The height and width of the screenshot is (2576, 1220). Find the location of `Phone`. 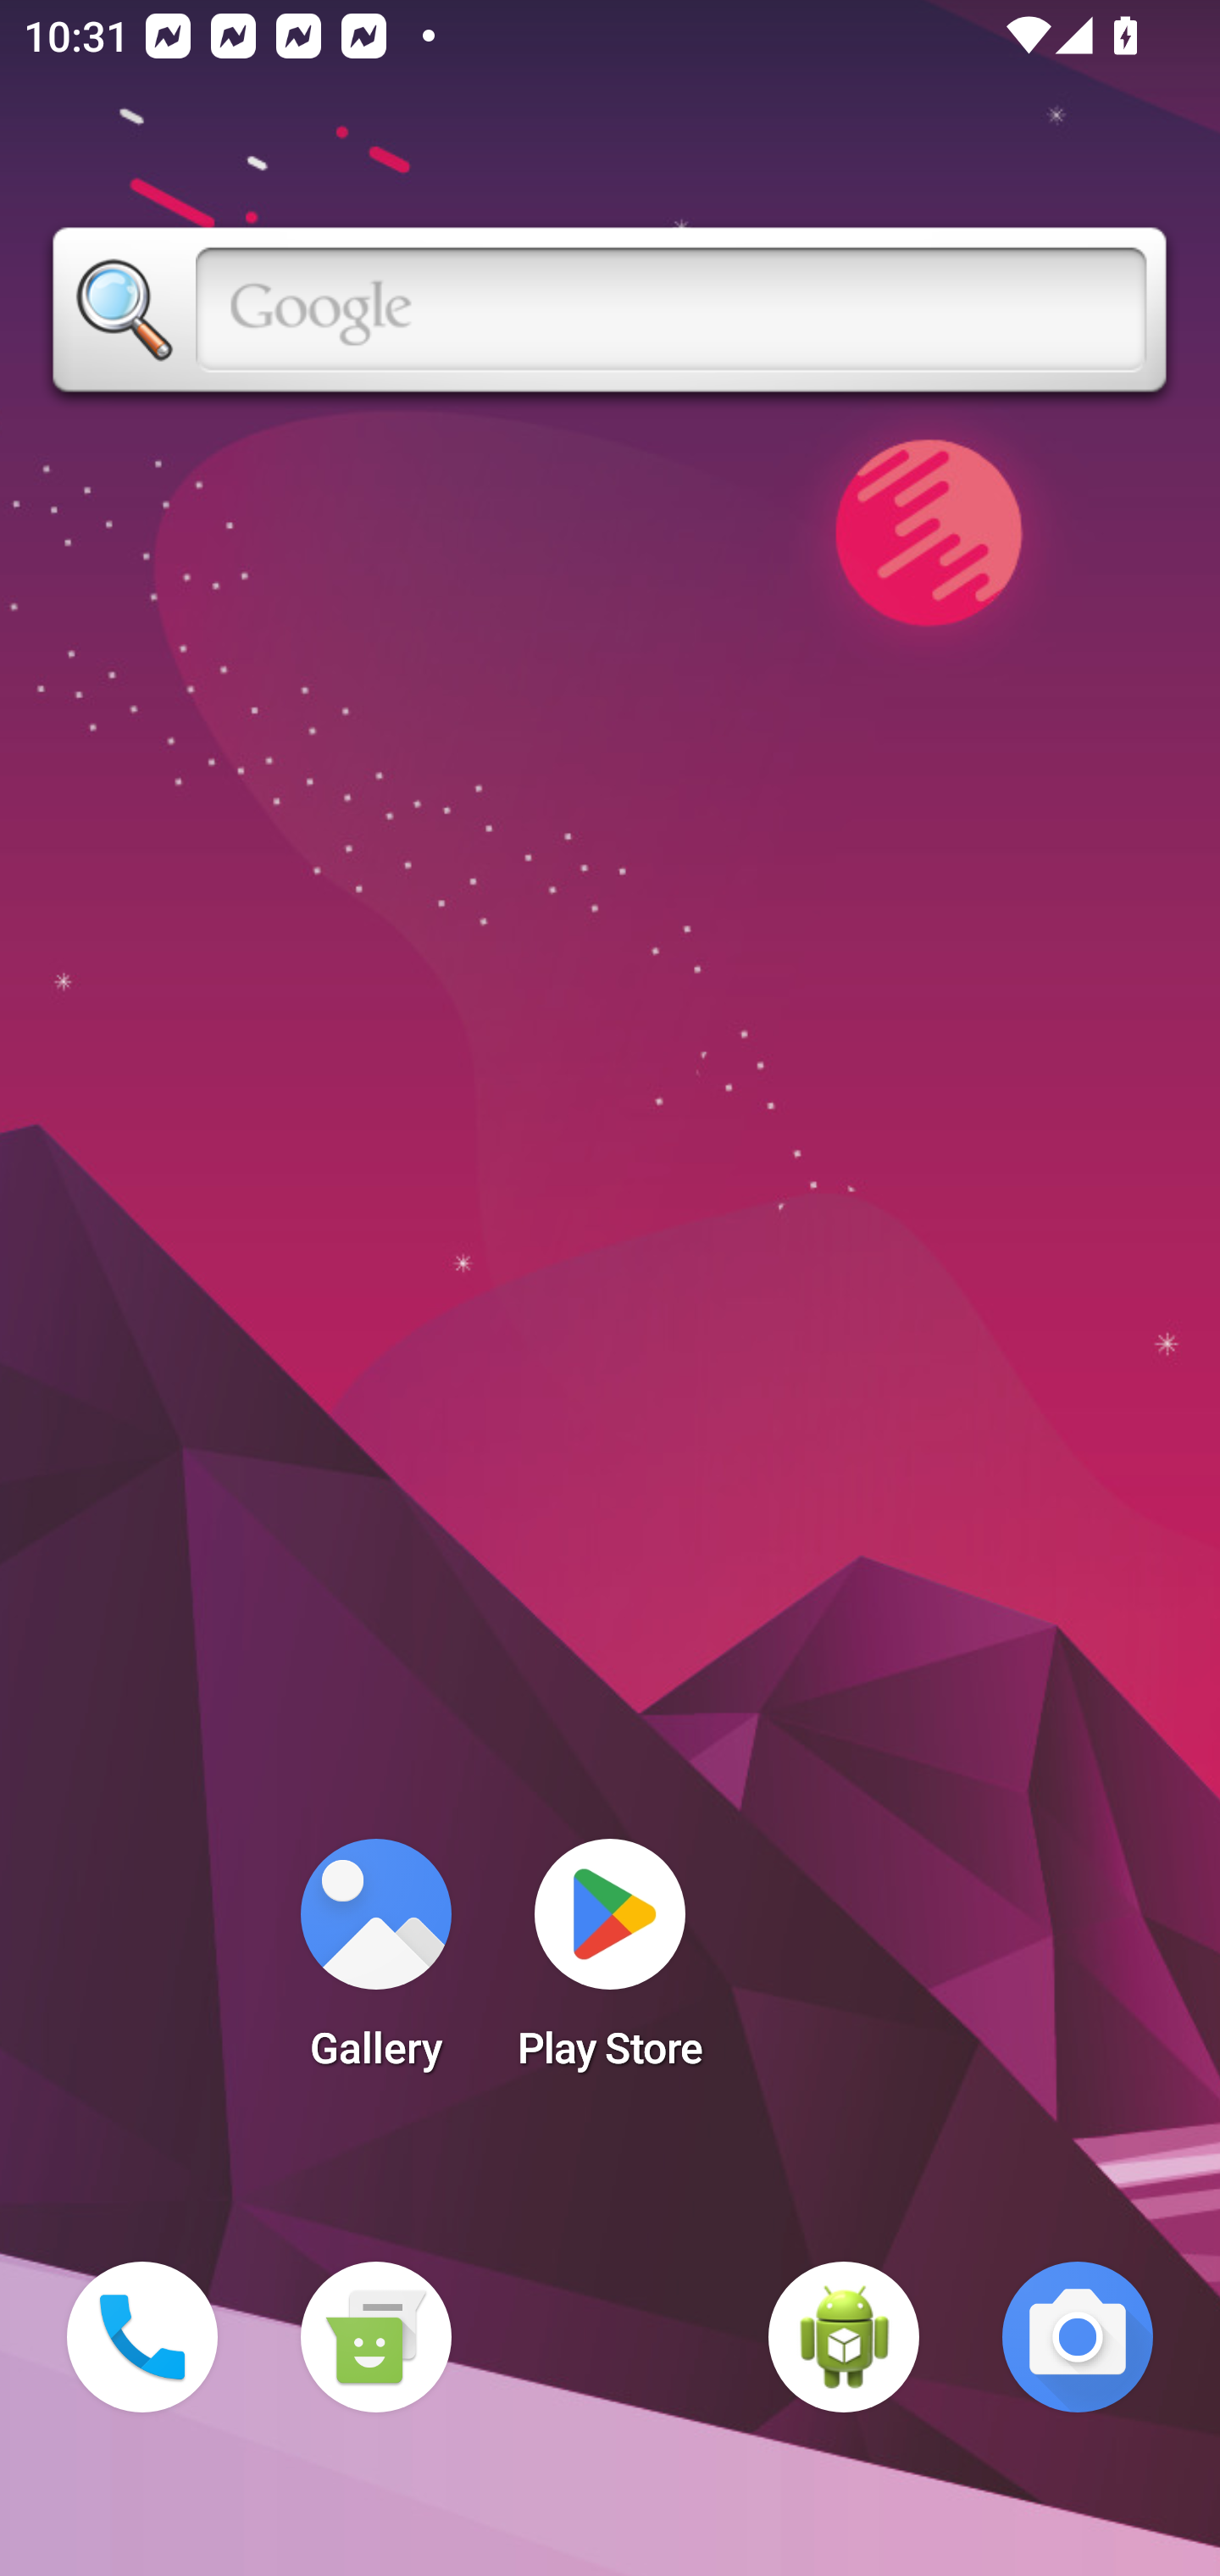

Phone is located at coordinates (142, 2337).